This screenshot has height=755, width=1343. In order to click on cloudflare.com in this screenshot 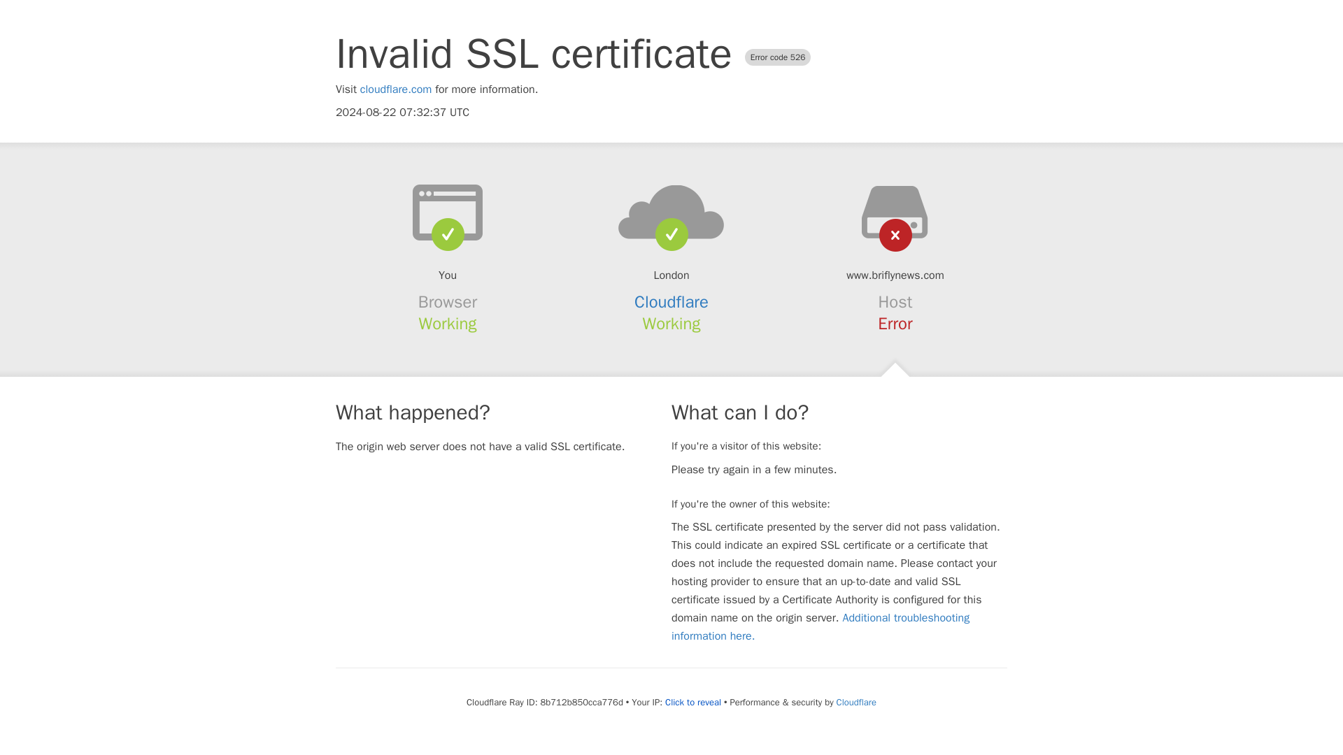, I will do `click(396, 89)`.